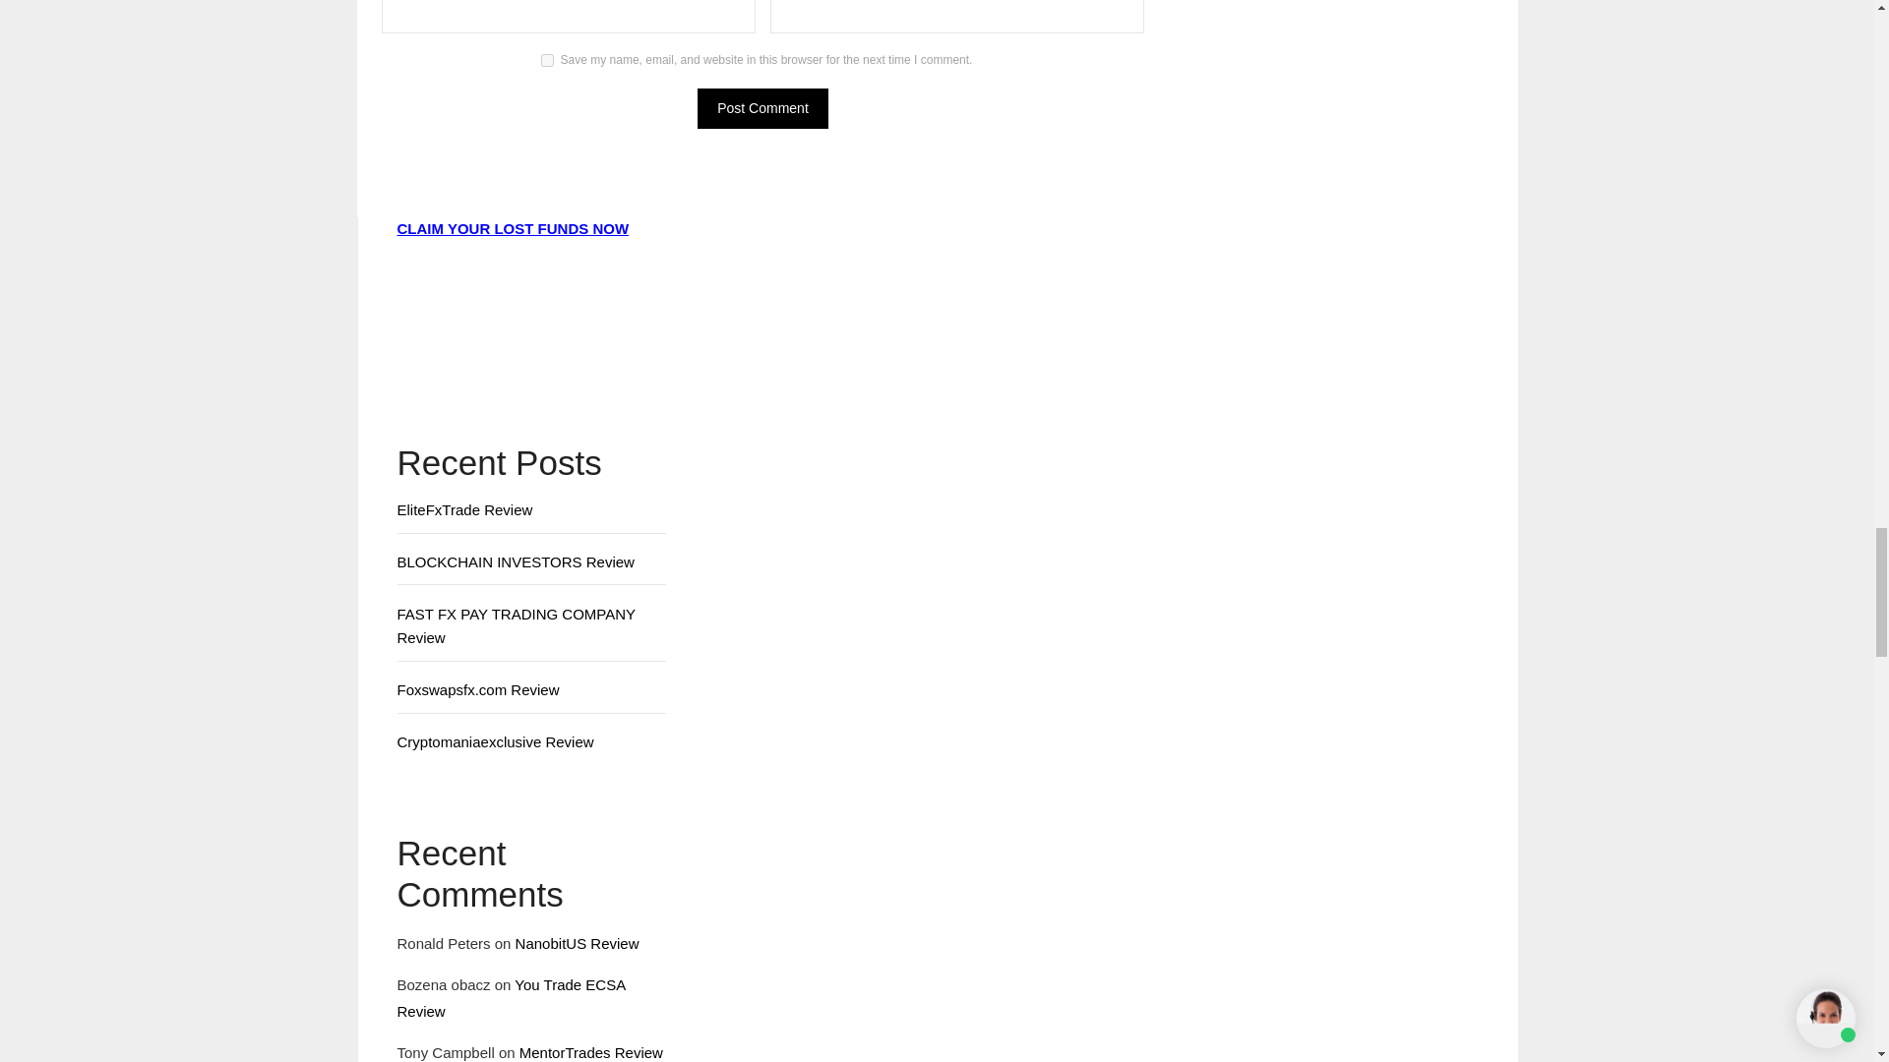 The height and width of the screenshot is (1062, 1889). I want to click on FAST FX PAY TRADING COMPANY Review, so click(516, 625).